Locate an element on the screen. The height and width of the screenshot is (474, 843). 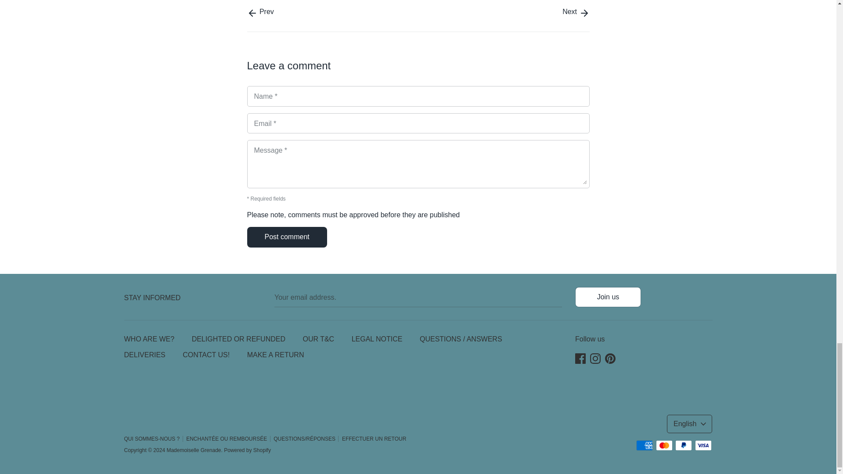
Facebook is located at coordinates (580, 356).